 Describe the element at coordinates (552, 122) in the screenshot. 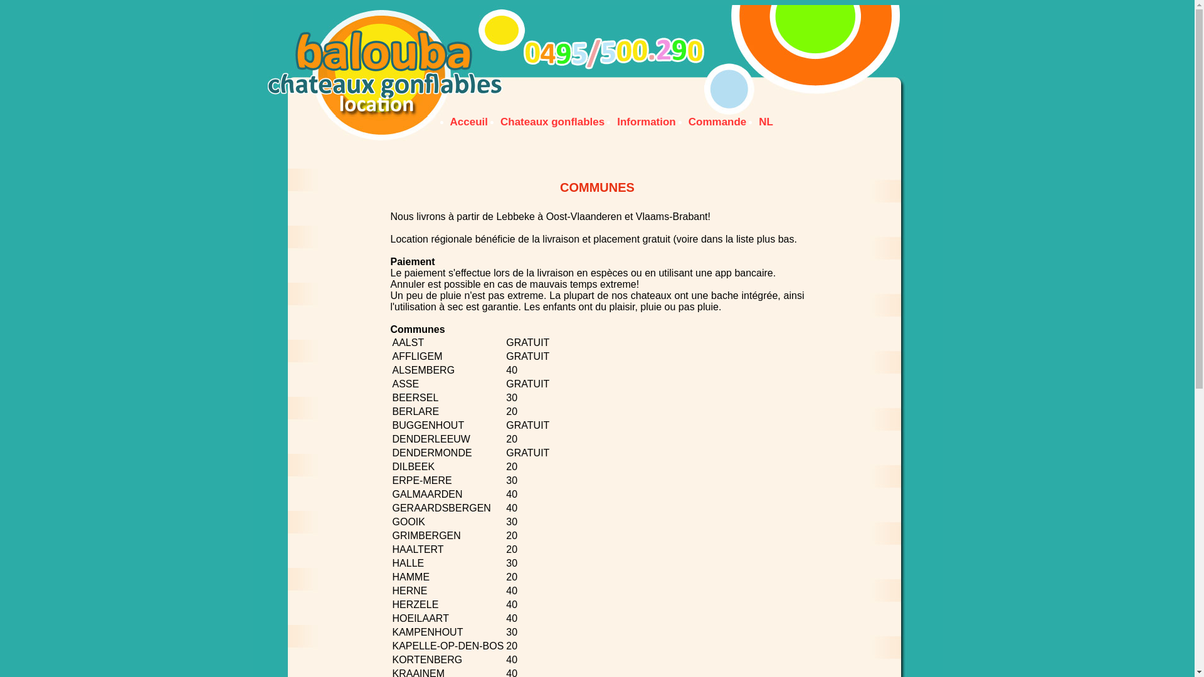

I see `Chateaux gonflables` at that location.